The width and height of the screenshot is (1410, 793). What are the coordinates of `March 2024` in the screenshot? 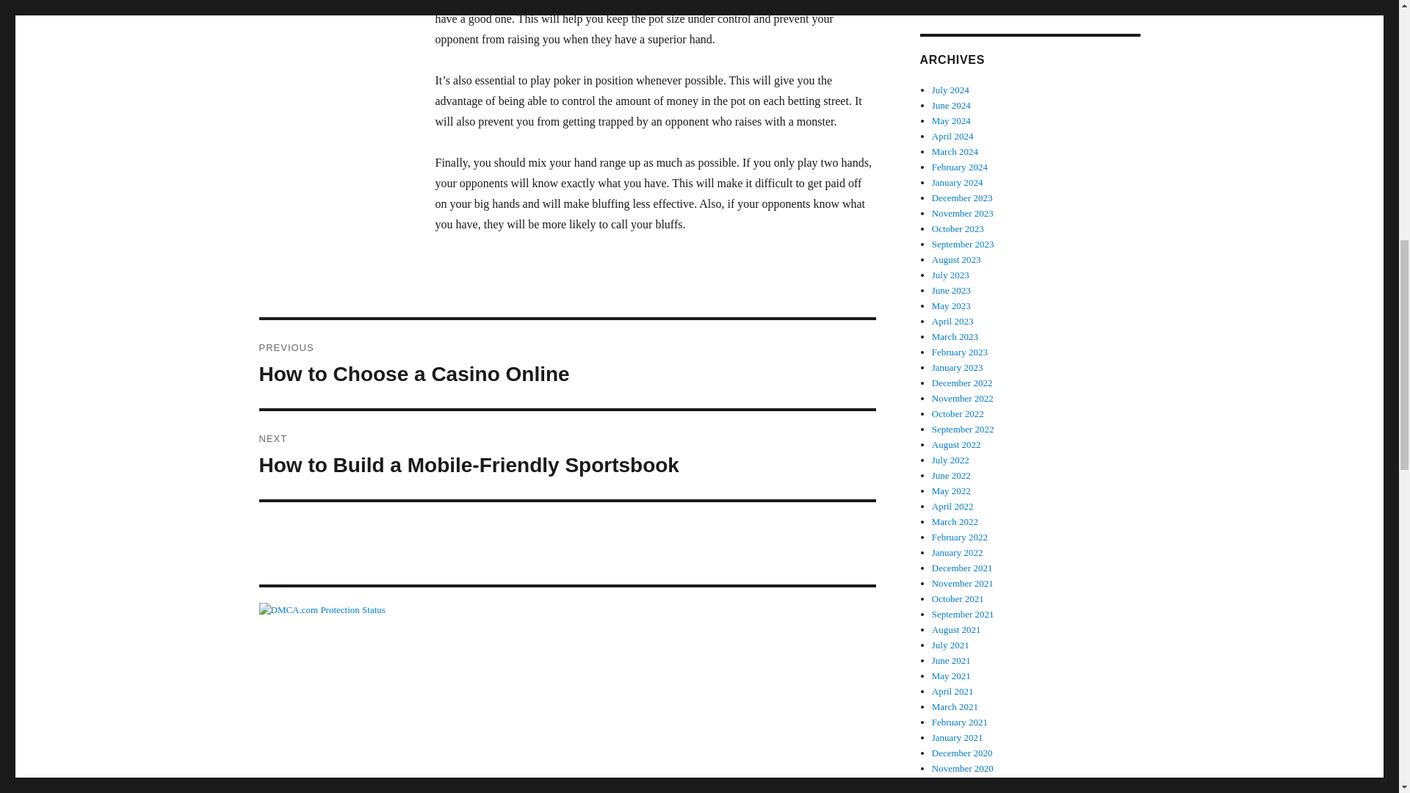 It's located at (962, 198).